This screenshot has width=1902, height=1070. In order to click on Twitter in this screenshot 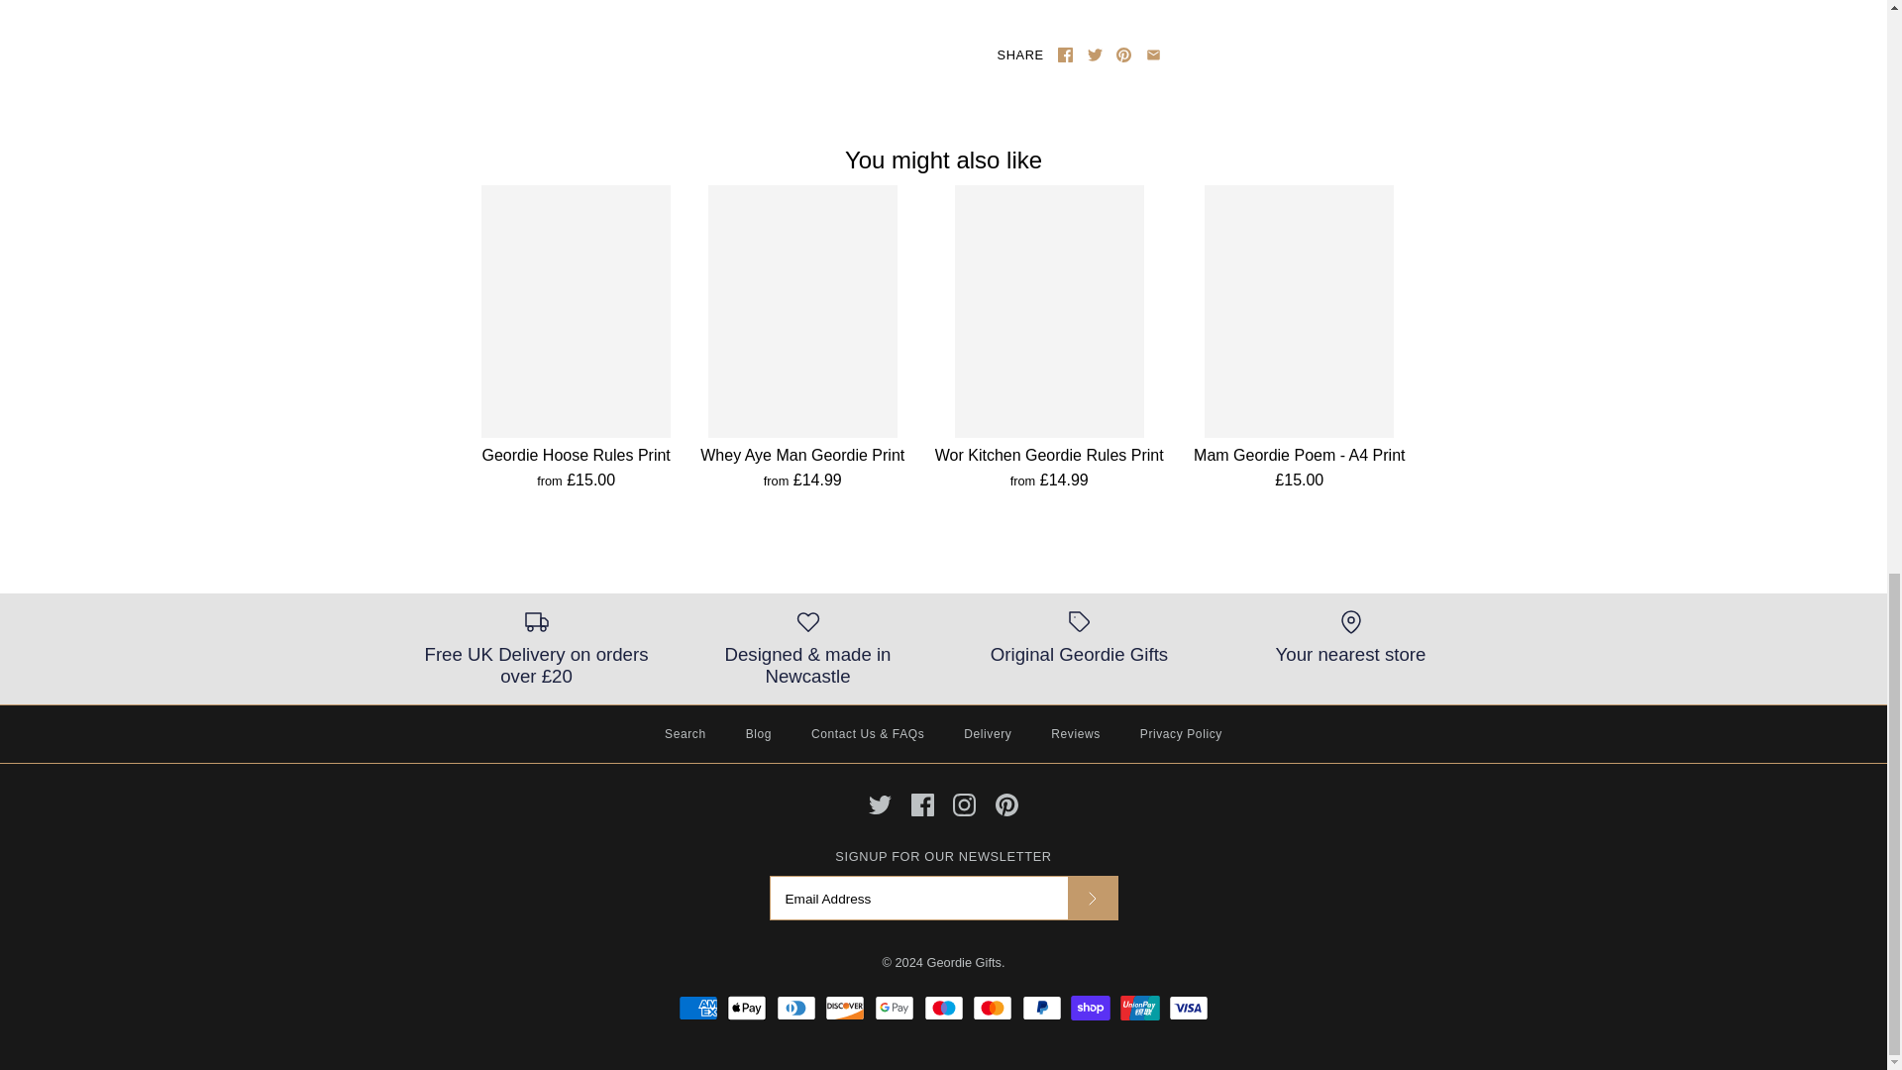, I will do `click(1096, 53)`.